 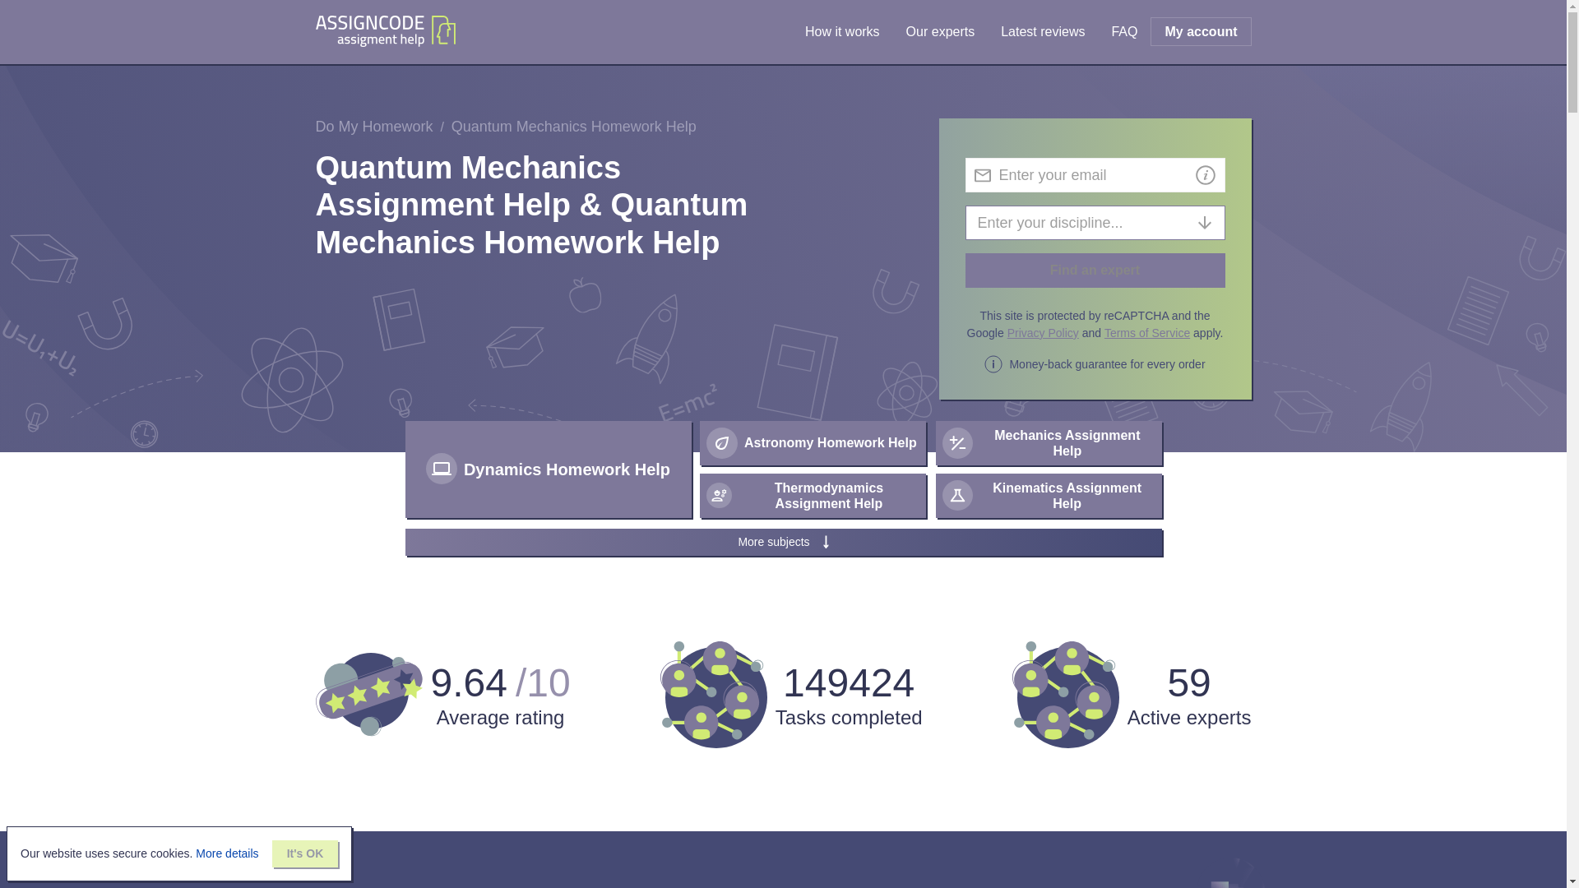 What do you see at coordinates (1123, 31) in the screenshot?
I see `FAQ` at bounding box center [1123, 31].